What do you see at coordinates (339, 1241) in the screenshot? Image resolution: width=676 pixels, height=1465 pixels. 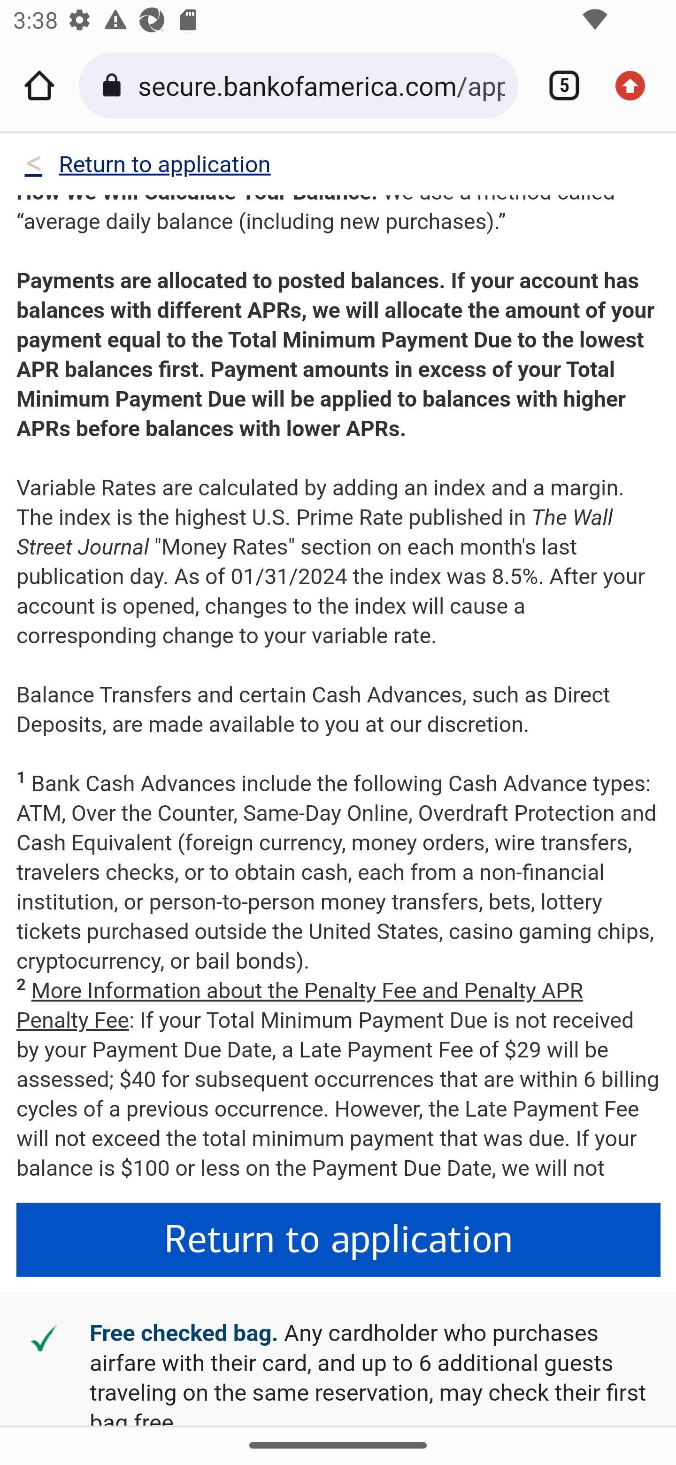 I see `Return to application` at bounding box center [339, 1241].